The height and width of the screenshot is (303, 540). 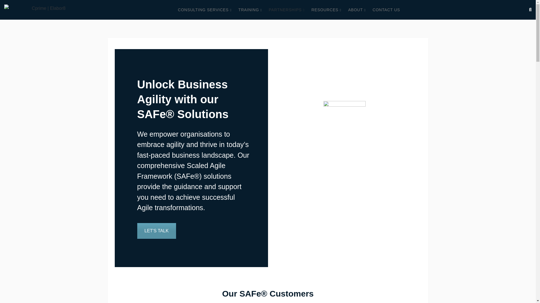 What do you see at coordinates (386, 10) in the screenshot?
I see `CONTACT US` at bounding box center [386, 10].